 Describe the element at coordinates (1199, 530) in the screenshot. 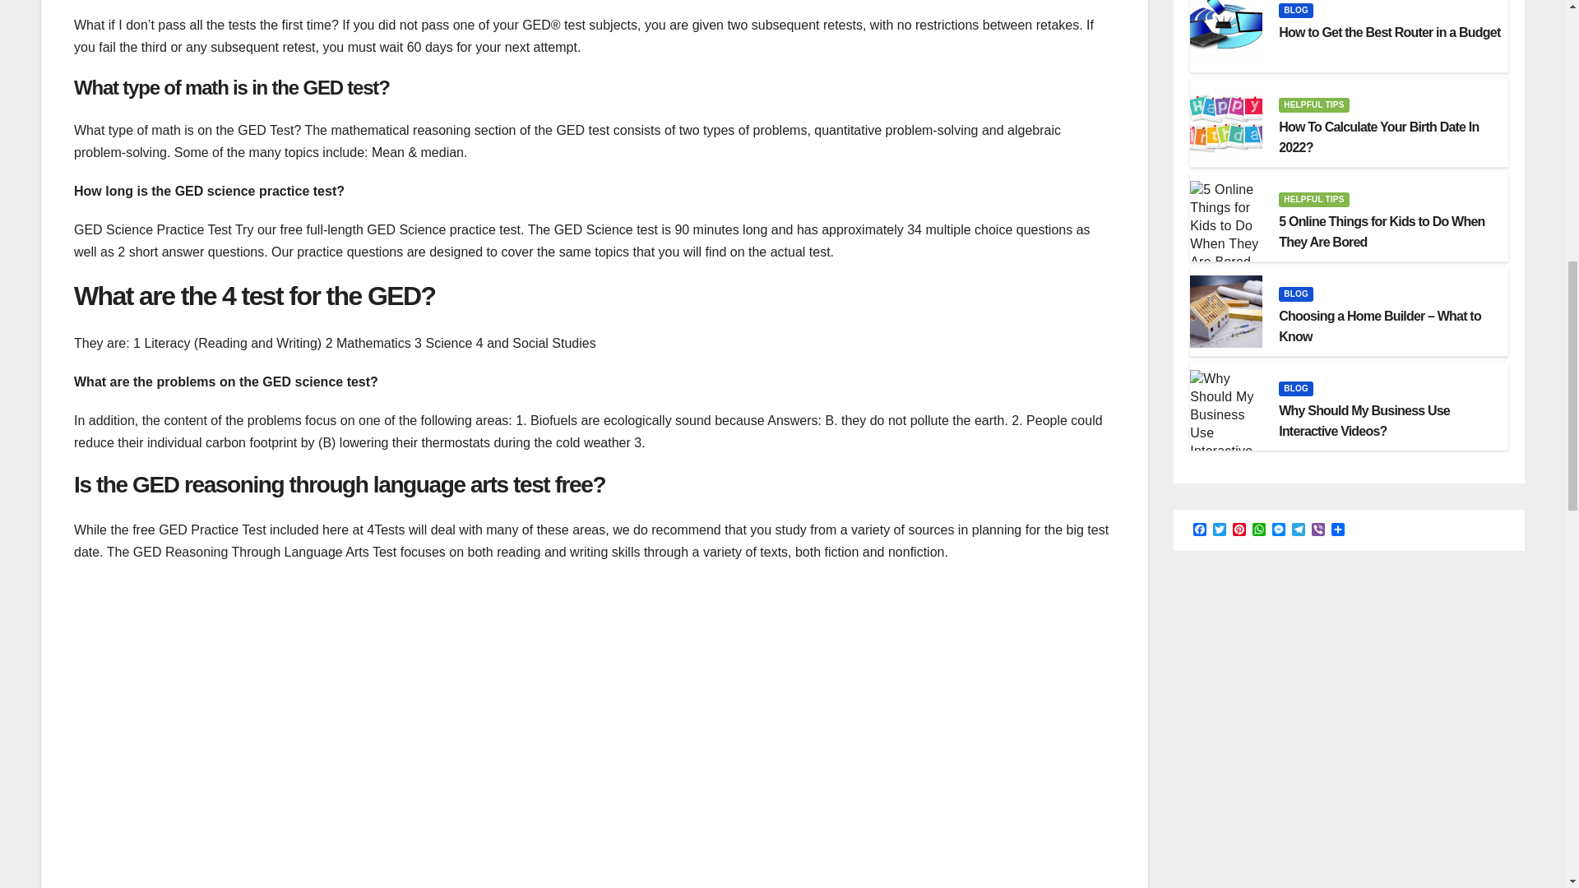

I see `Facebook` at that location.